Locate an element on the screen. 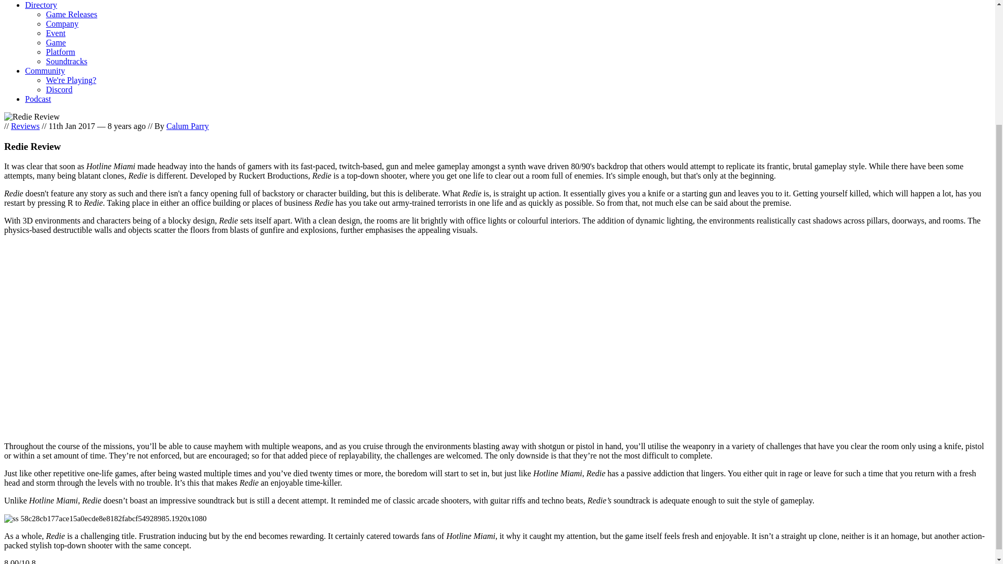 Image resolution: width=1003 pixels, height=564 pixels. Community is located at coordinates (45, 70).